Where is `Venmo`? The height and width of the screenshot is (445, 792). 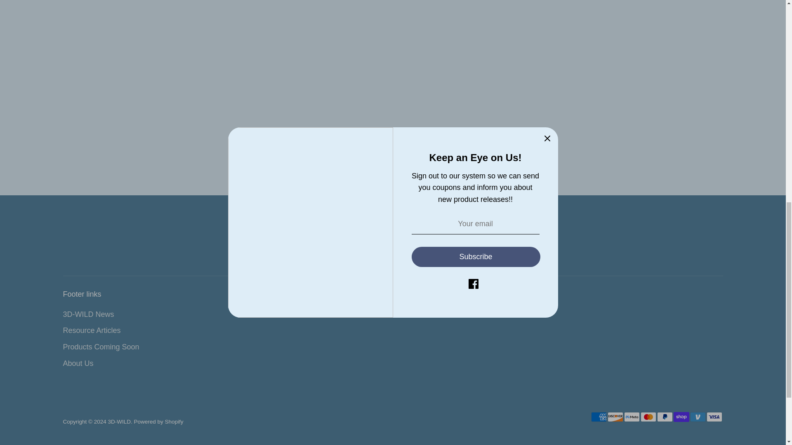
Venmo is located at coordinates (698, 417).